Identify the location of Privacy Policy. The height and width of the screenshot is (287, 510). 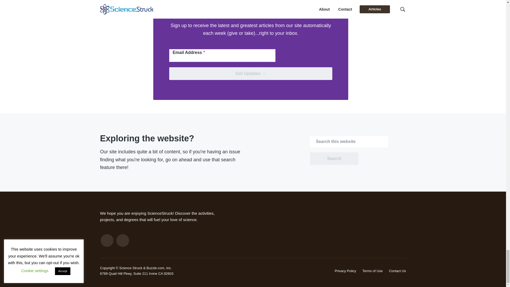
(345, 271).